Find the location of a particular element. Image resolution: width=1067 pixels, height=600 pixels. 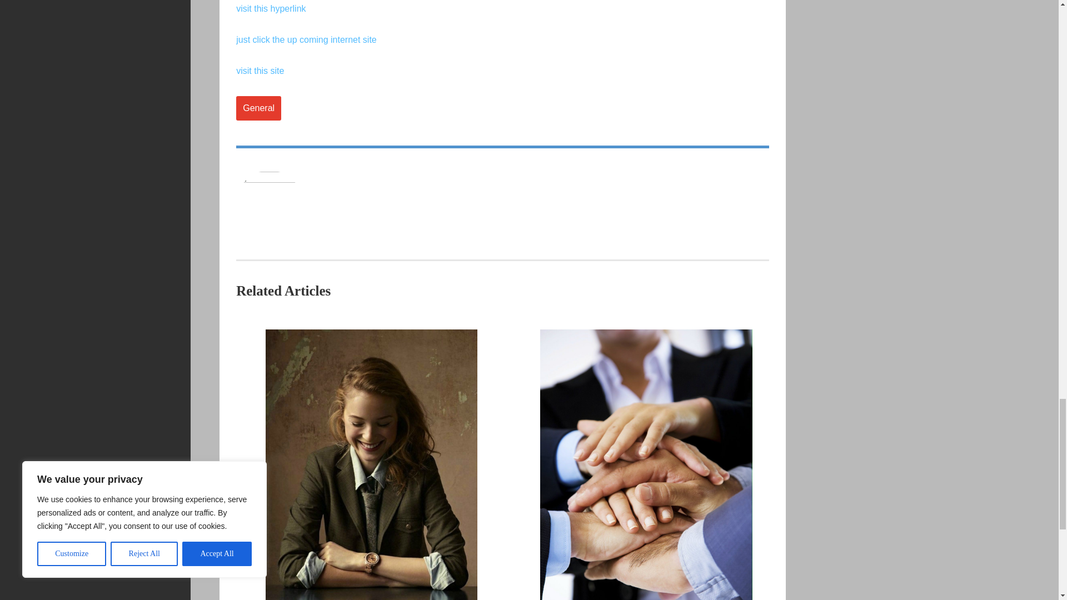

just click the up coming internet site is located at coordinates (306, 39).